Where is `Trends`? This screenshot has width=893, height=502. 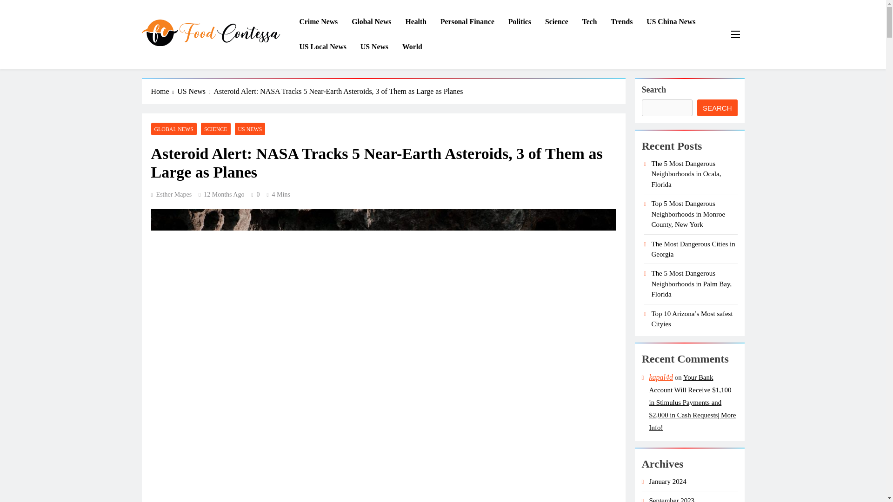 Trends is located at coordinates (622, 22).